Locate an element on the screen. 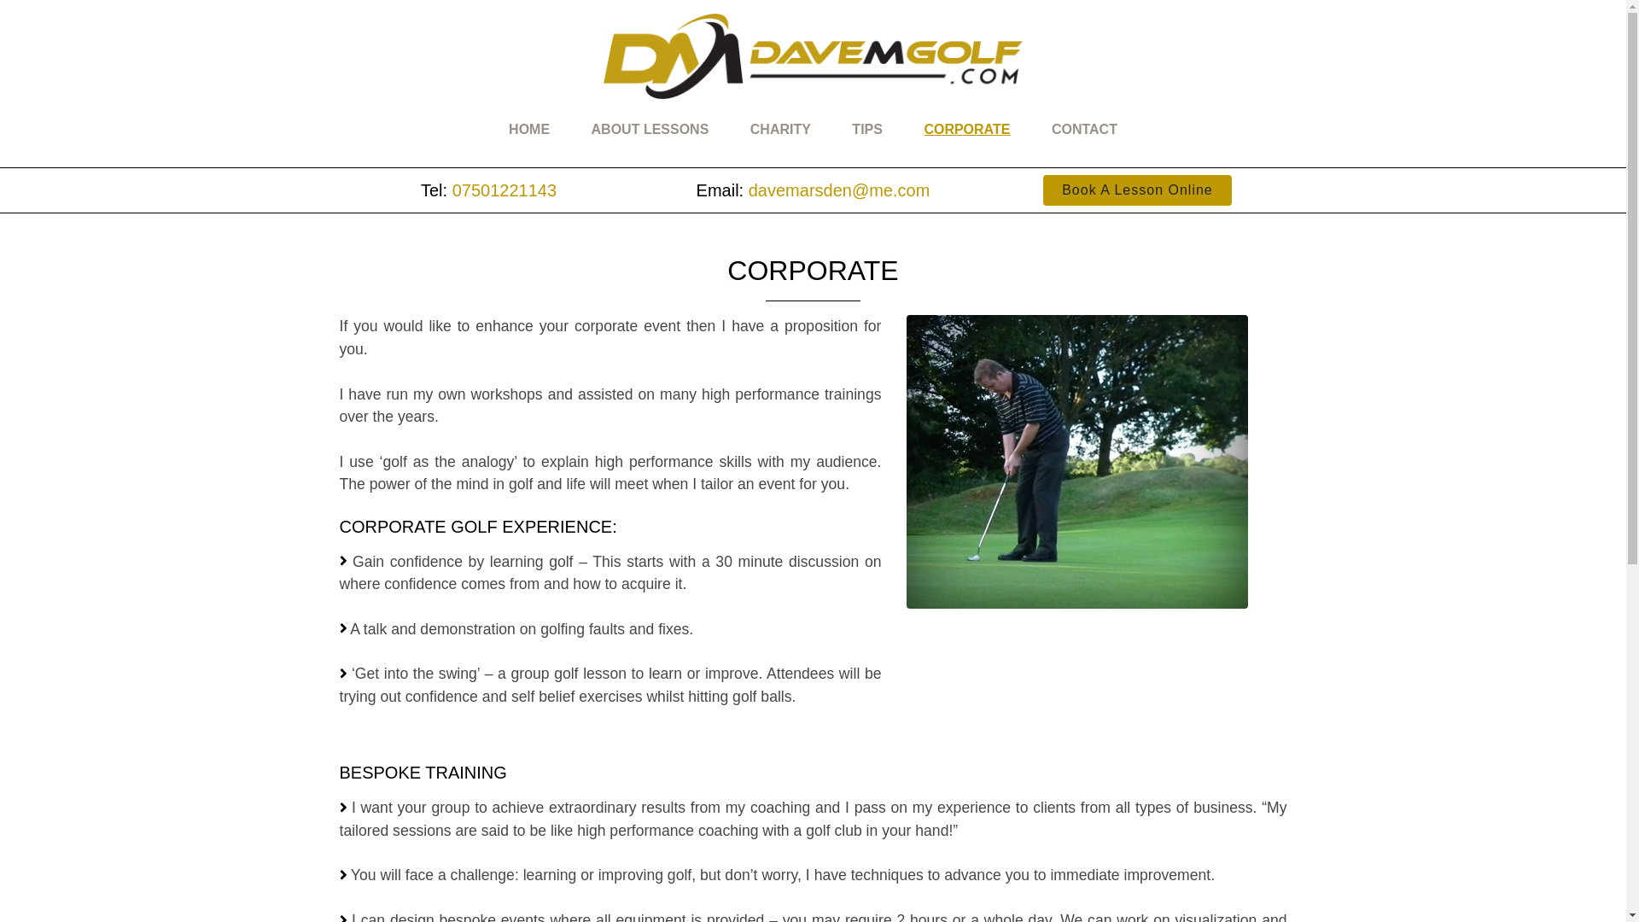 Image resolution: width=1639 pixels, height=922 pixels. CHARITY is located at coordinates (780, 128).